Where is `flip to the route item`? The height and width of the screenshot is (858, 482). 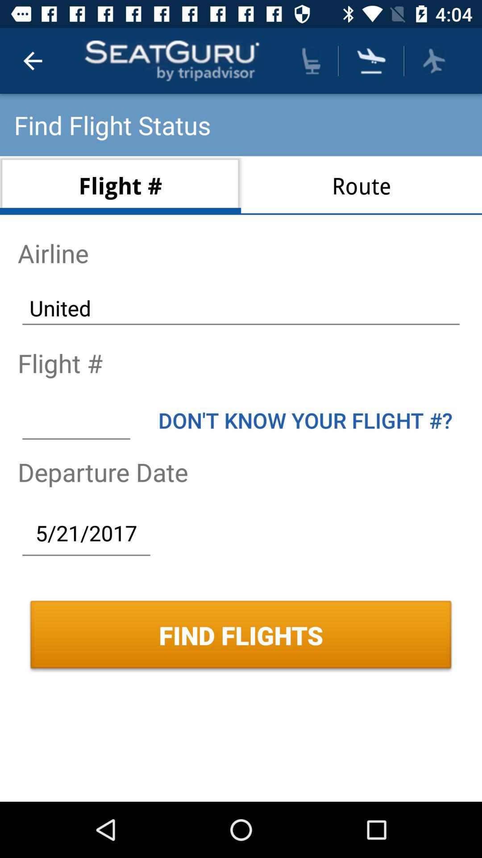
flip to the route item is located at coordinates (361, 185).